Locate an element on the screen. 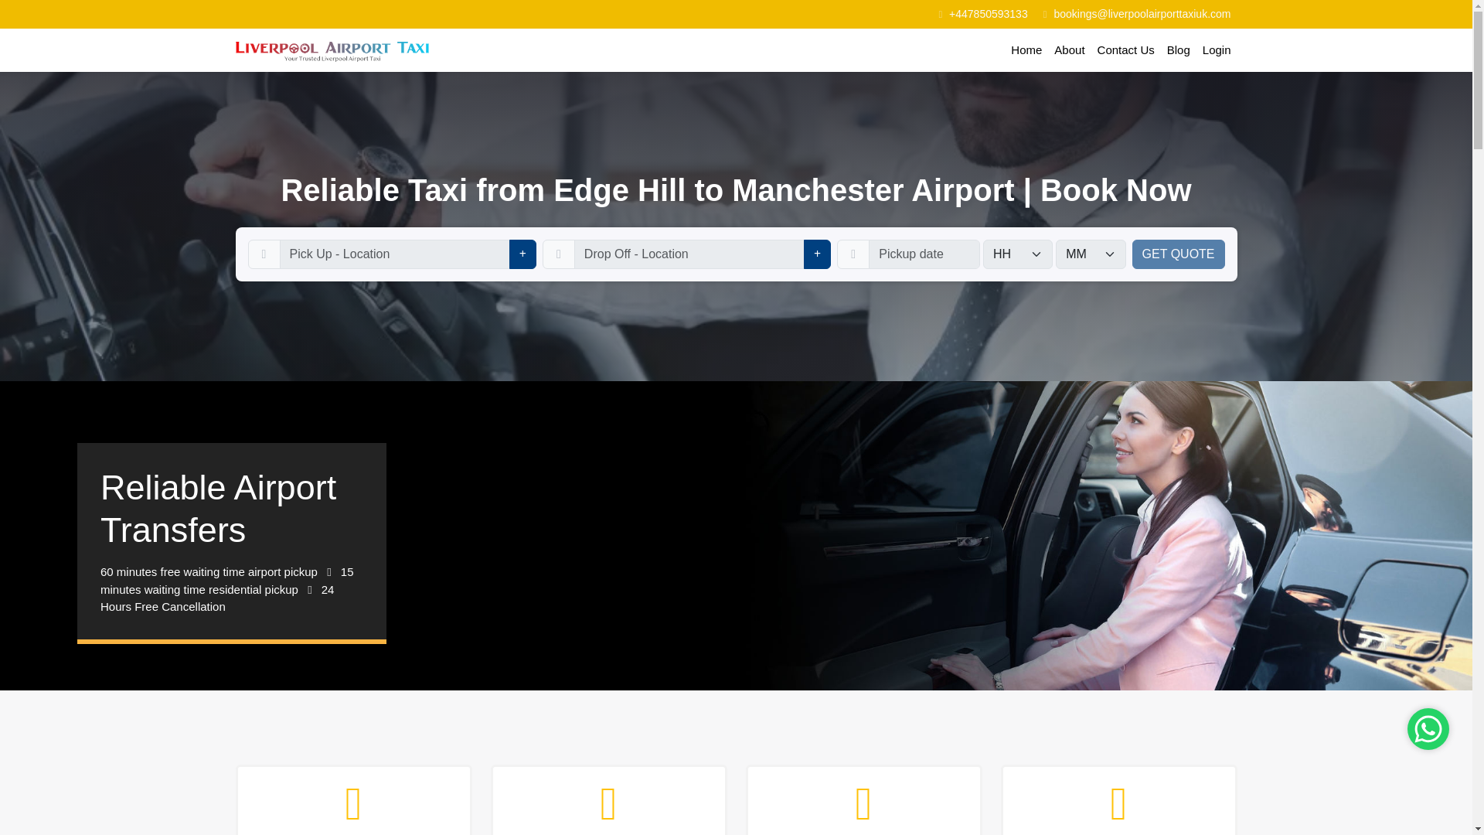  GET QUOTE is located at coordinates (1178, 254).